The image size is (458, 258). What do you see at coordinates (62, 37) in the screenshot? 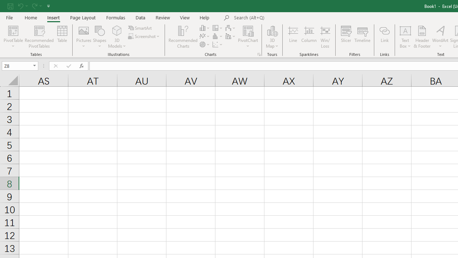
I see `Table` at bounding box center [62, 37].